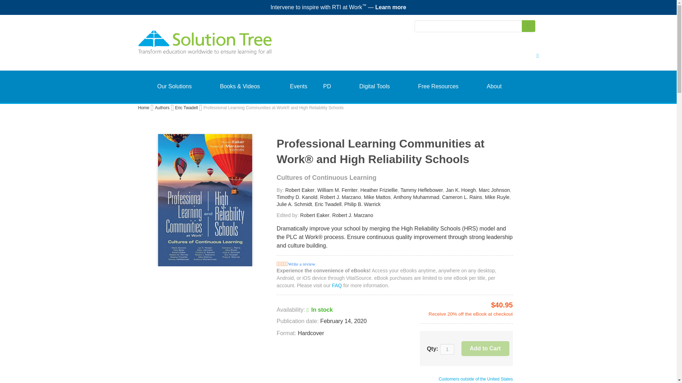 Image resolution: width=682 pixels, height=383 pixels. I want to click on Availability, so click(305, 310).